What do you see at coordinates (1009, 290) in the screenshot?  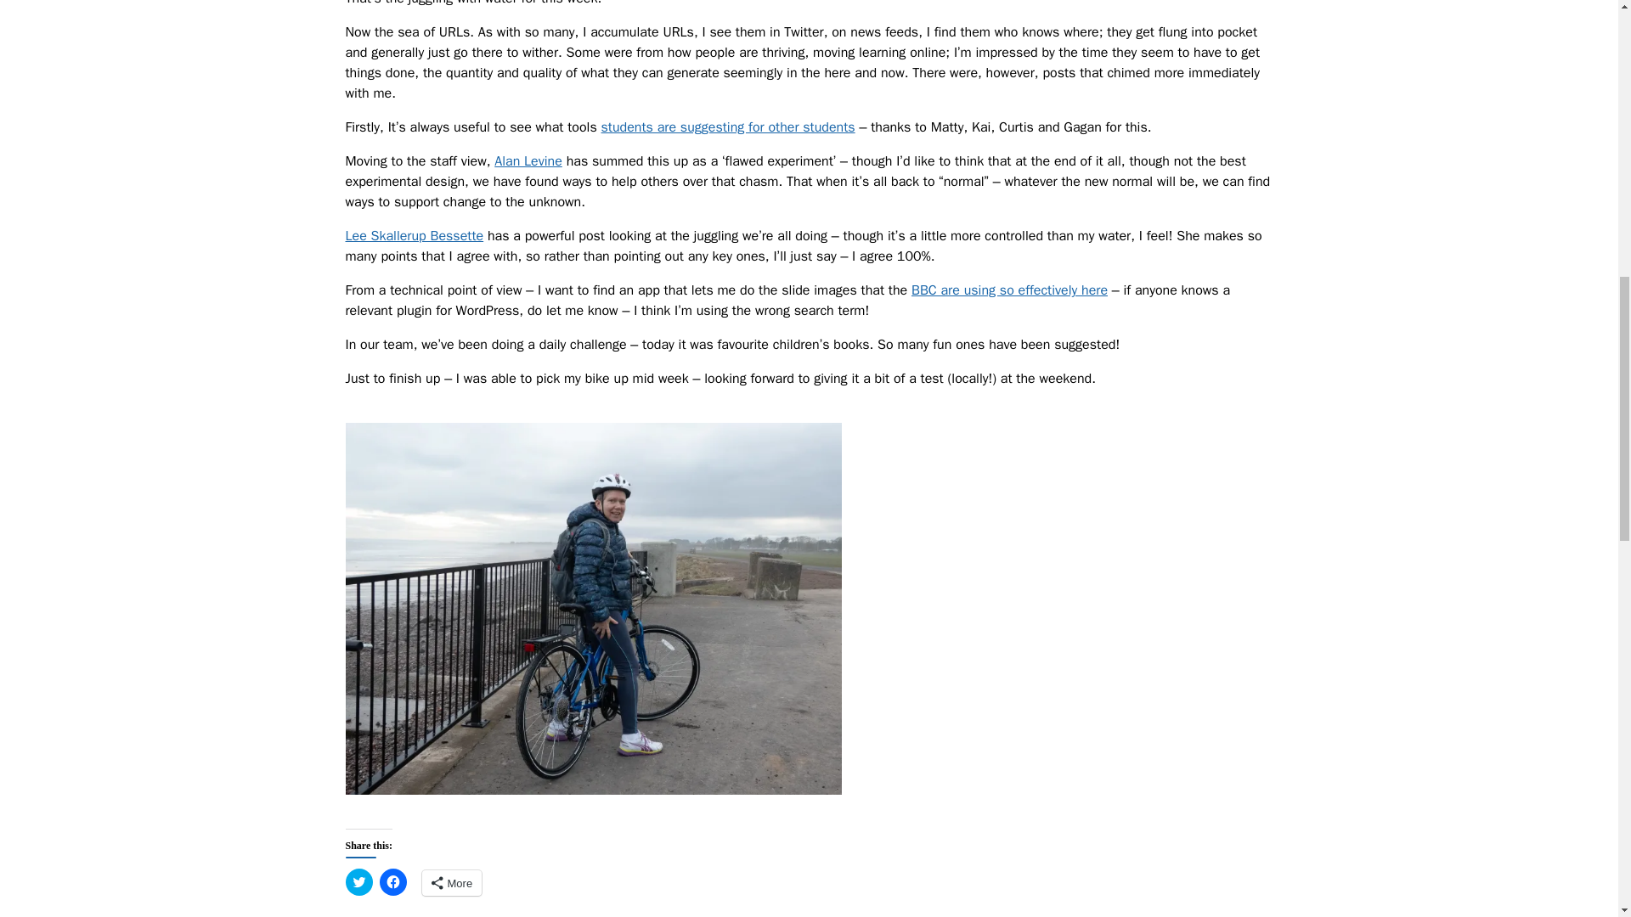 I see `BBC are using so effectively here` at bounding box center [1009, 290].